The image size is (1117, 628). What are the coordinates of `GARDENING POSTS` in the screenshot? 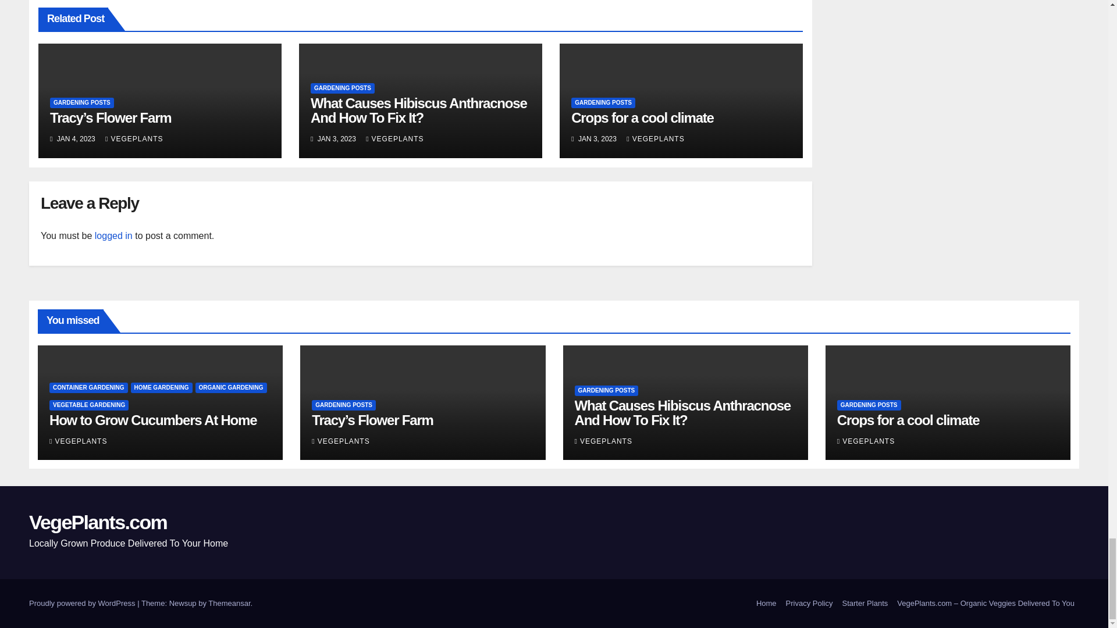 It's located at (603, 102).